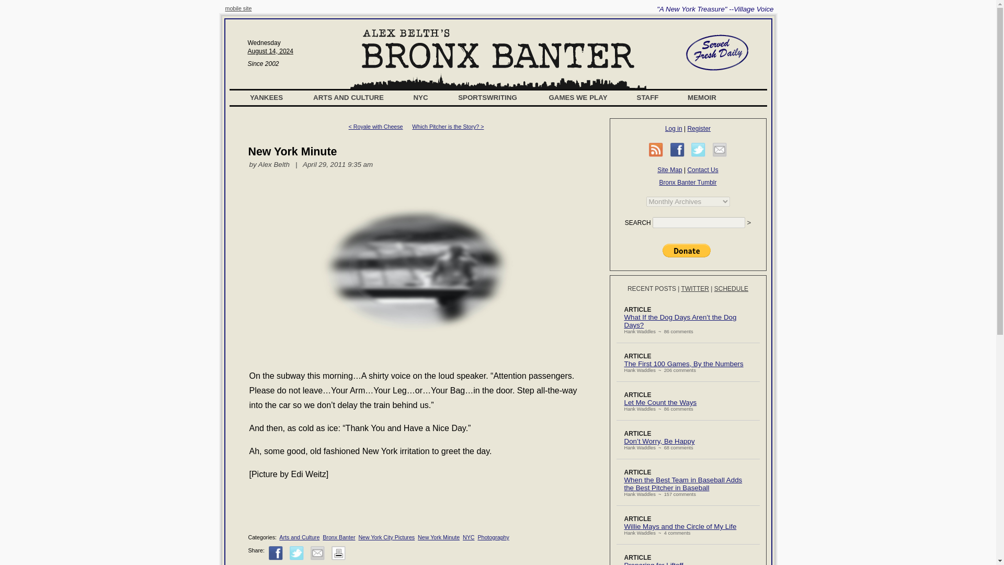 The height and width of the screenshot is (565, 1004). Describe the element at coordinates (238, 8) in the screenshot. I see `mobile site` at that location.